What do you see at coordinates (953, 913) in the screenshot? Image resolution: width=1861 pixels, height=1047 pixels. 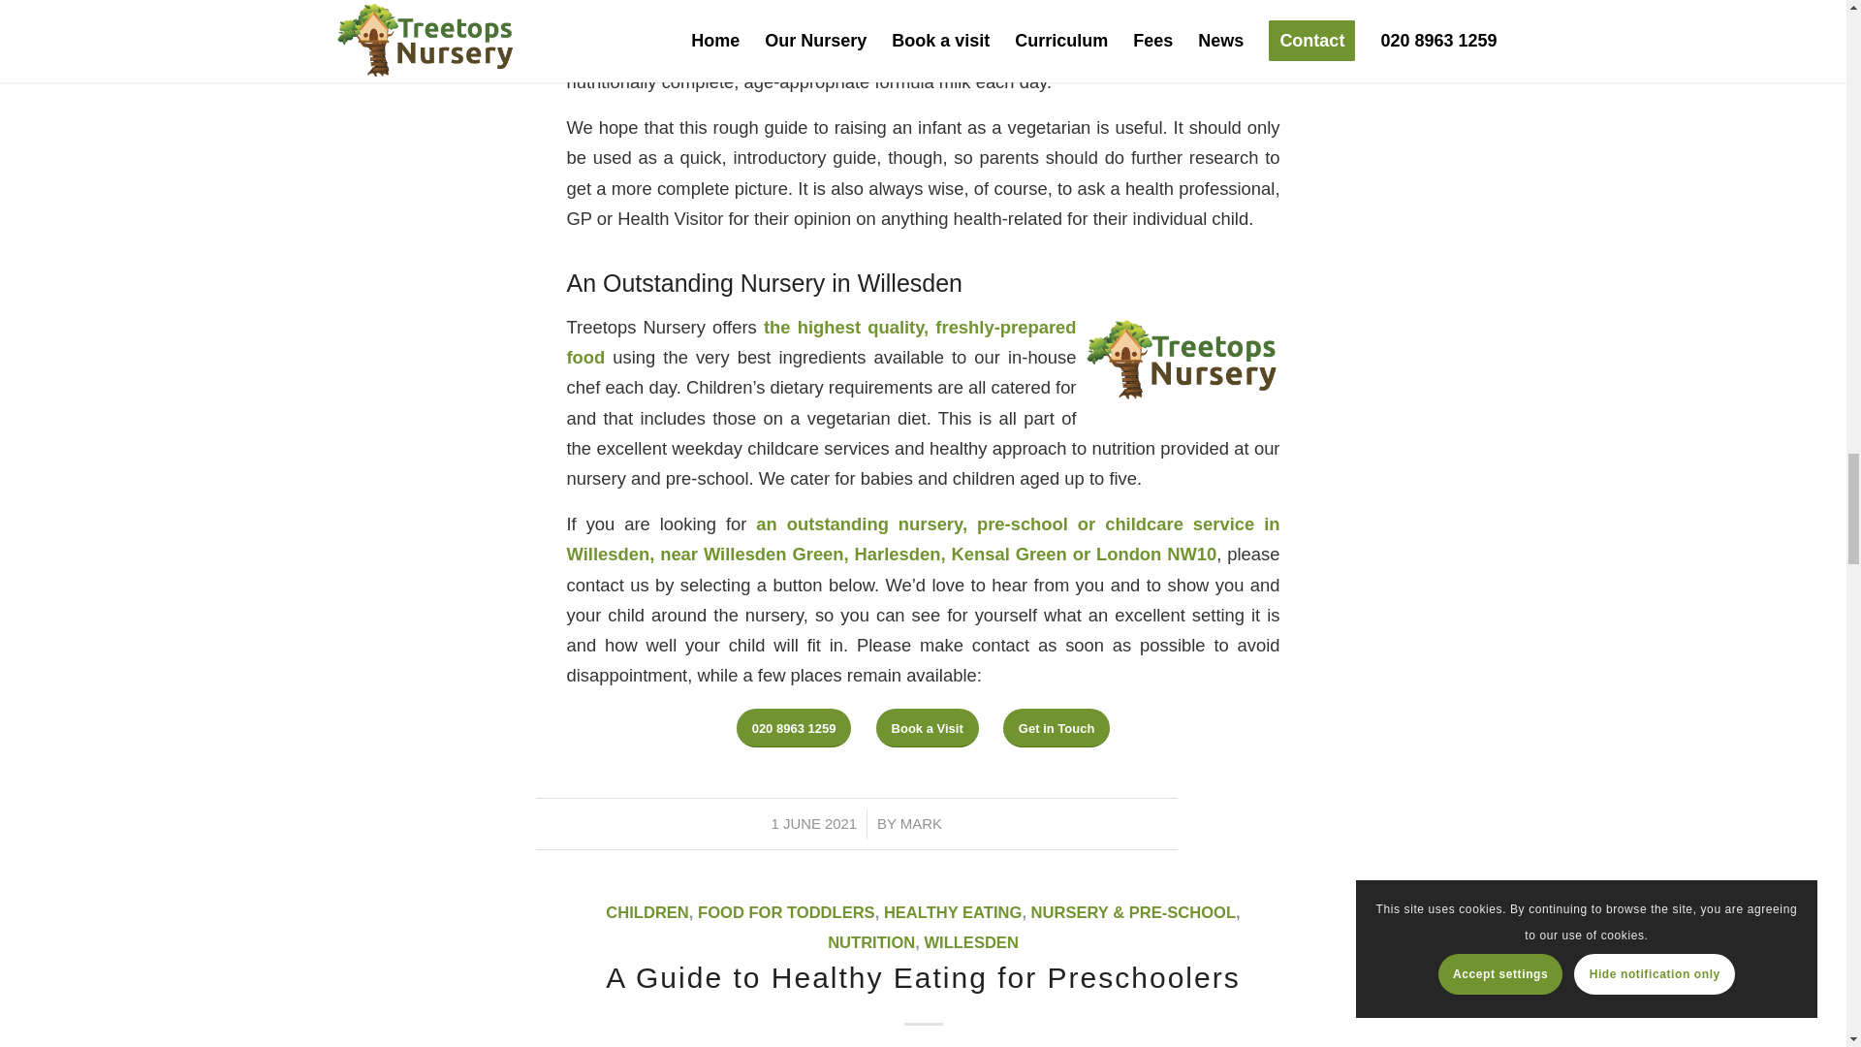 I see `HEALTHY EATING` at bounding box center [953, 913].